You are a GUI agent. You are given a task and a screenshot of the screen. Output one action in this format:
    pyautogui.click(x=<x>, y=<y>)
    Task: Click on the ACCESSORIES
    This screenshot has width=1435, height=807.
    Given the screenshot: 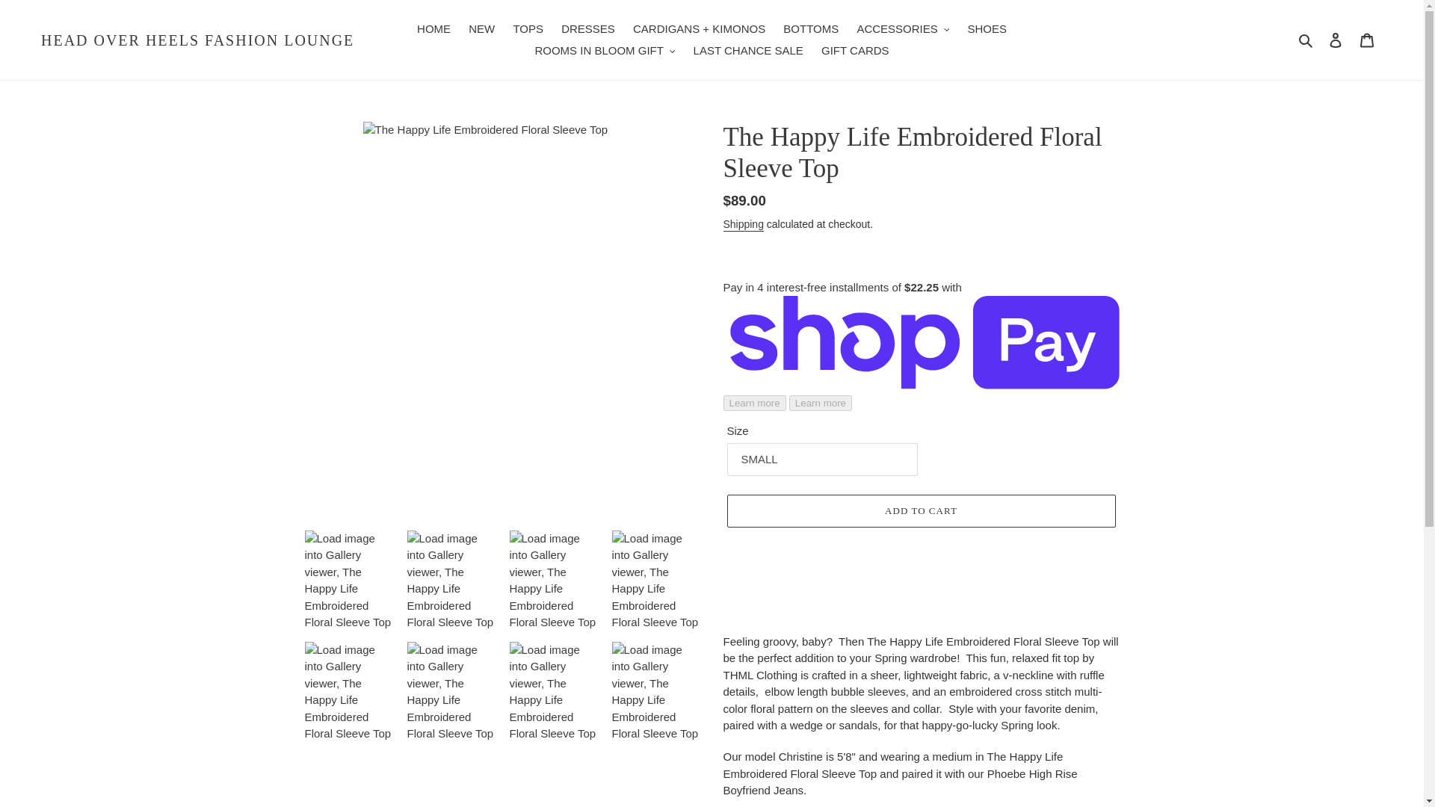 What is the action you would take?
    pyautogui.click(x=903, y=29)
    